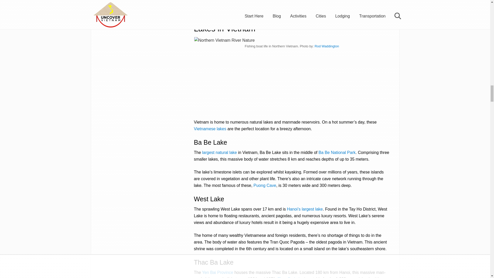 Image resolution: width=494 pixels, height=278 pixels. What do you see at coordinates (305, 209) in the screenshot?
I see `West Lake Hanoi` at bounding box center [305, 209].